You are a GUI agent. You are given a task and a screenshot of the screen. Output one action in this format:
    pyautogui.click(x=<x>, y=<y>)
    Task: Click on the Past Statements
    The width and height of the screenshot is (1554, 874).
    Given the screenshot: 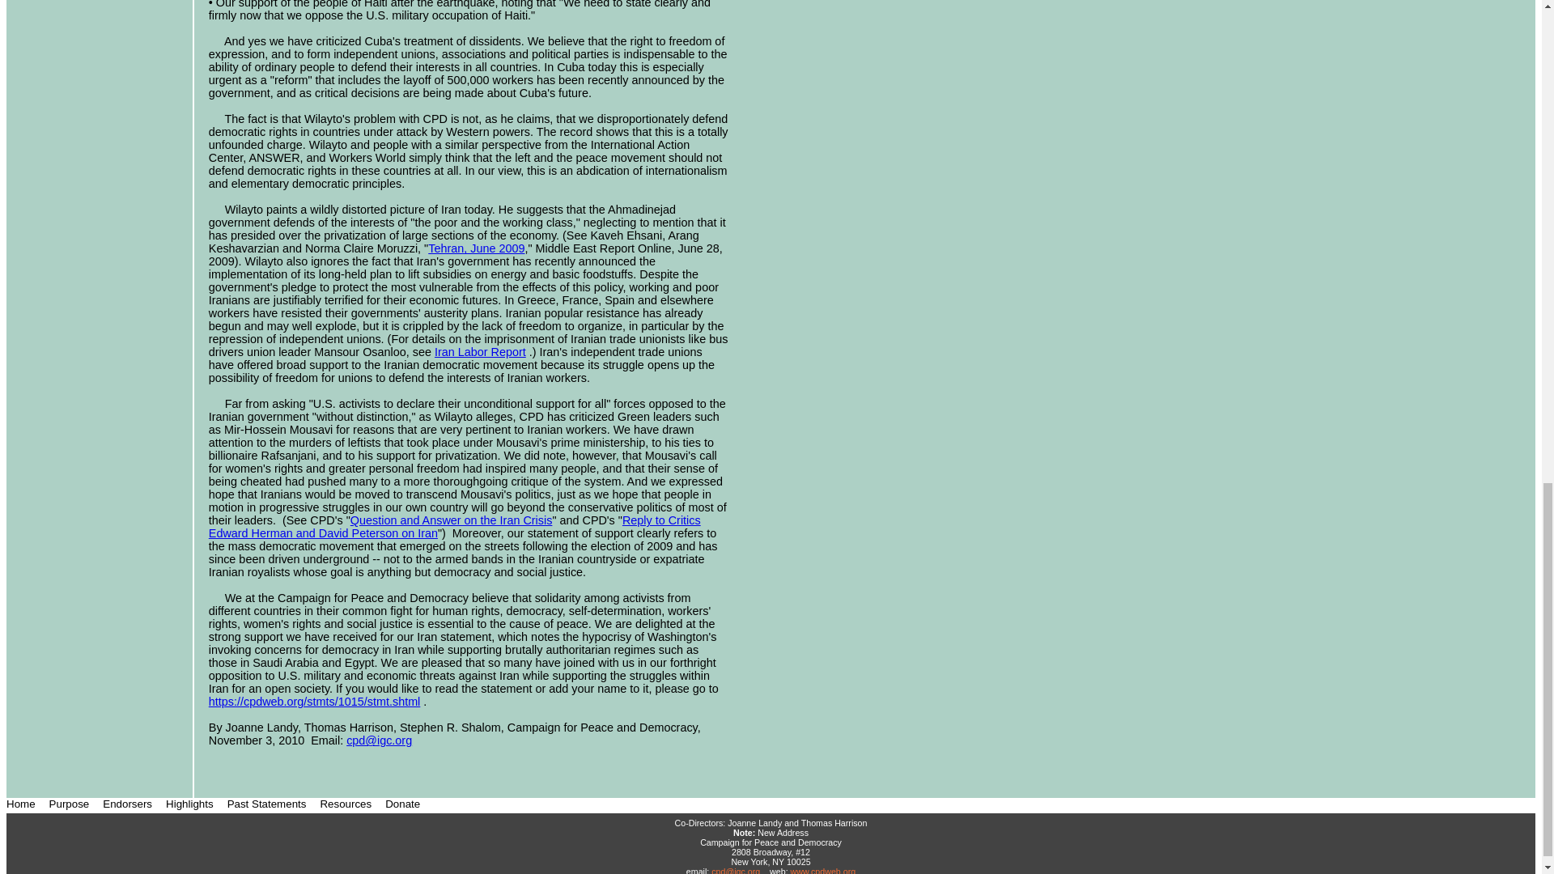 What is the action you would take?
    pyautogui.click(x=268, y=804)
    